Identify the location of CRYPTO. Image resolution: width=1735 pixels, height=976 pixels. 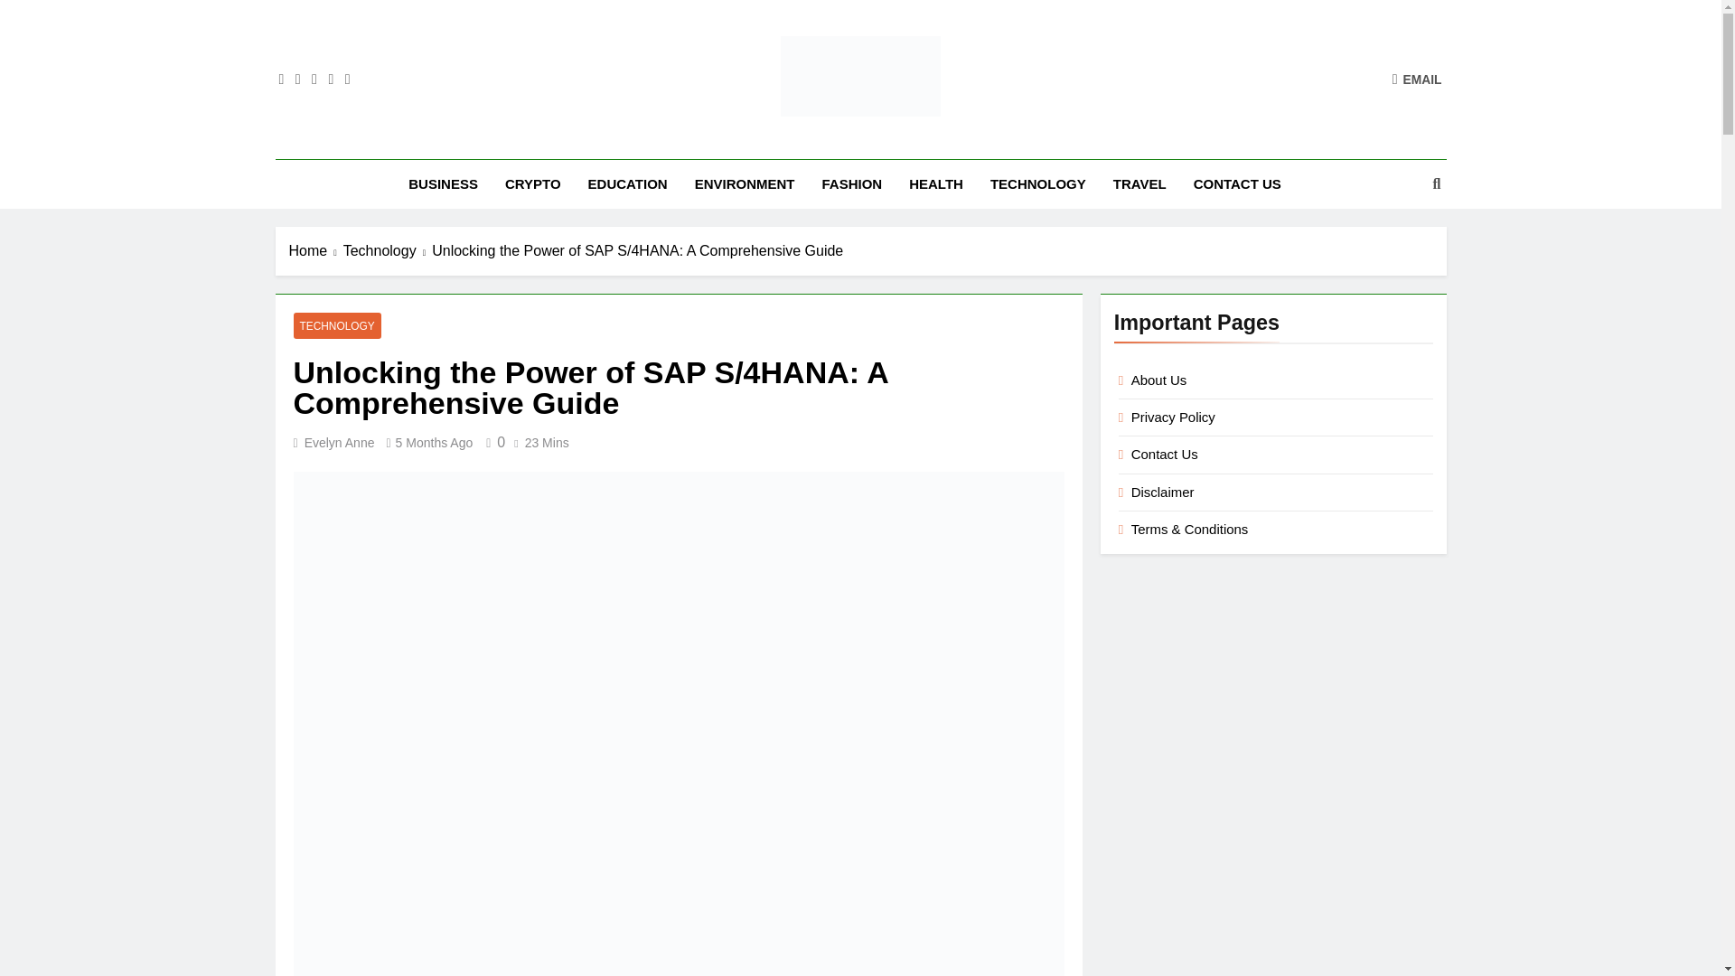
(532, 183).